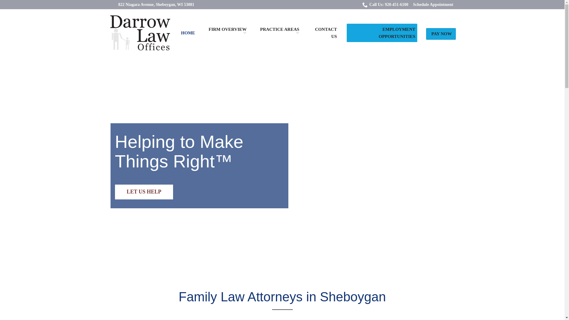  Describe the element at coordinates (385, 4) in the screenshot. I see `Call Us: 920-451-6100` at that location.